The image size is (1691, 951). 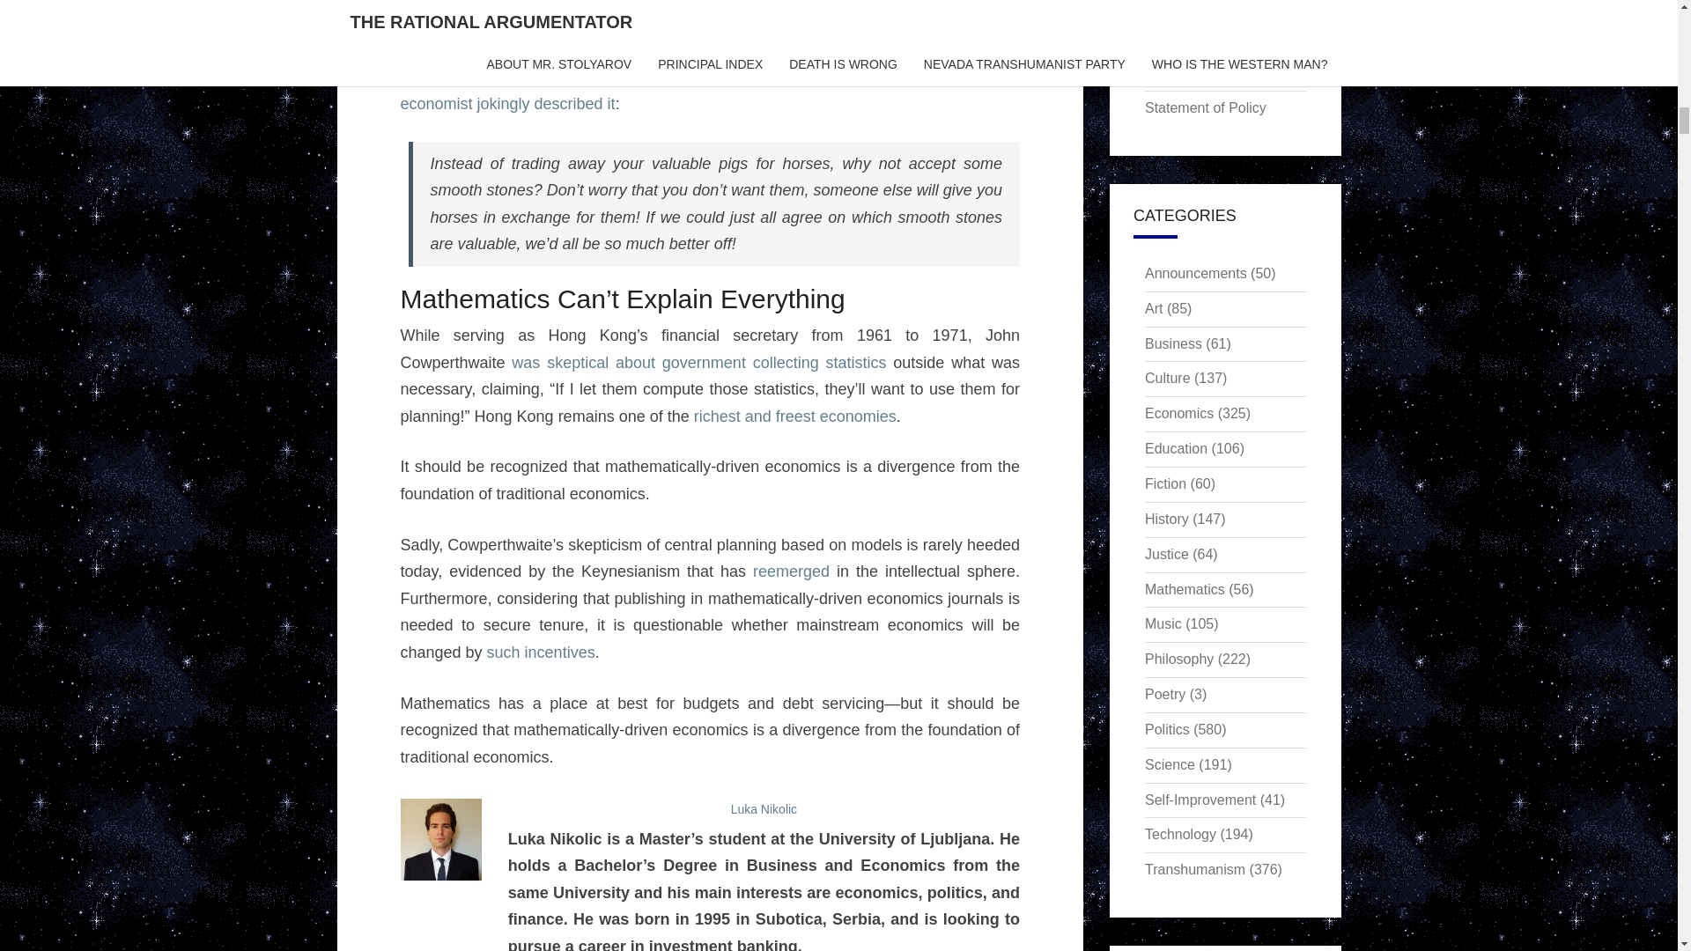 What do you see at coordinates (794, 416) in the screenshot?
I see `richest and freest economies` at bounding box center [794, 416].